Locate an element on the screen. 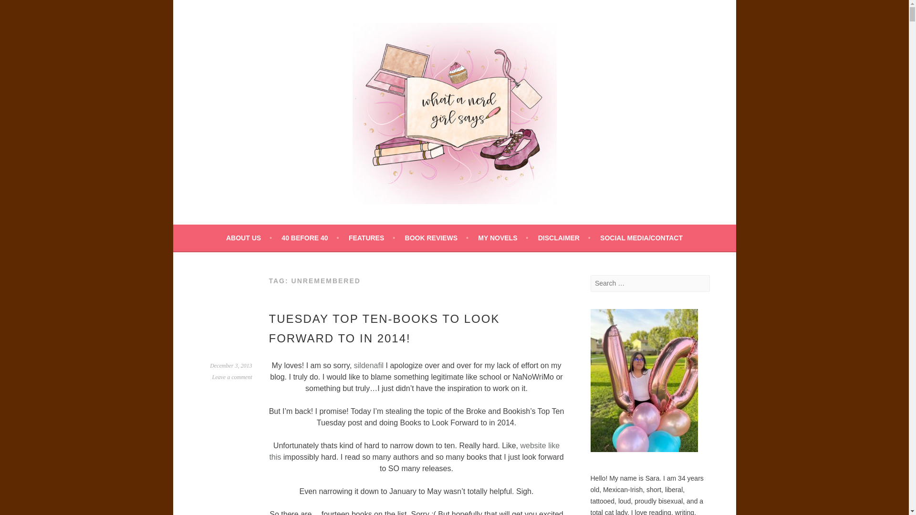  Leave a comment is located at coordinates (232, 377).